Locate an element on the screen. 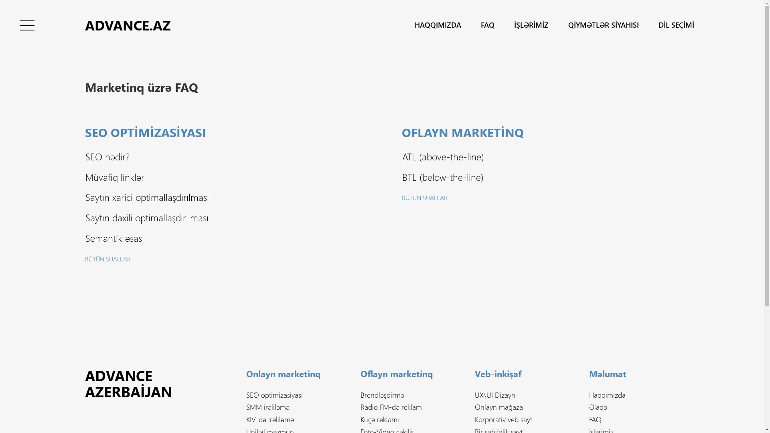  FAQ is located at coordinates (595, 419).